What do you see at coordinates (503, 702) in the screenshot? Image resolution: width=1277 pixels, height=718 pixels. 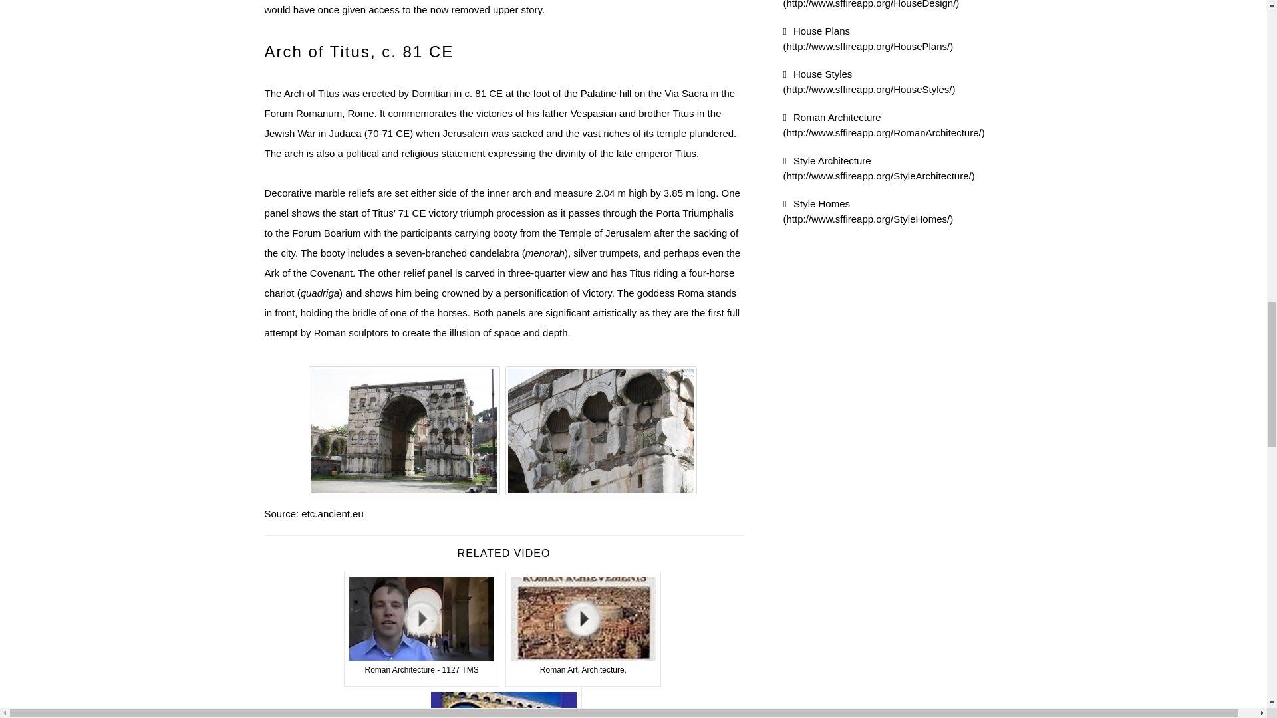 I see `Video temporarily unavailable` at bounding box center [503, 702].